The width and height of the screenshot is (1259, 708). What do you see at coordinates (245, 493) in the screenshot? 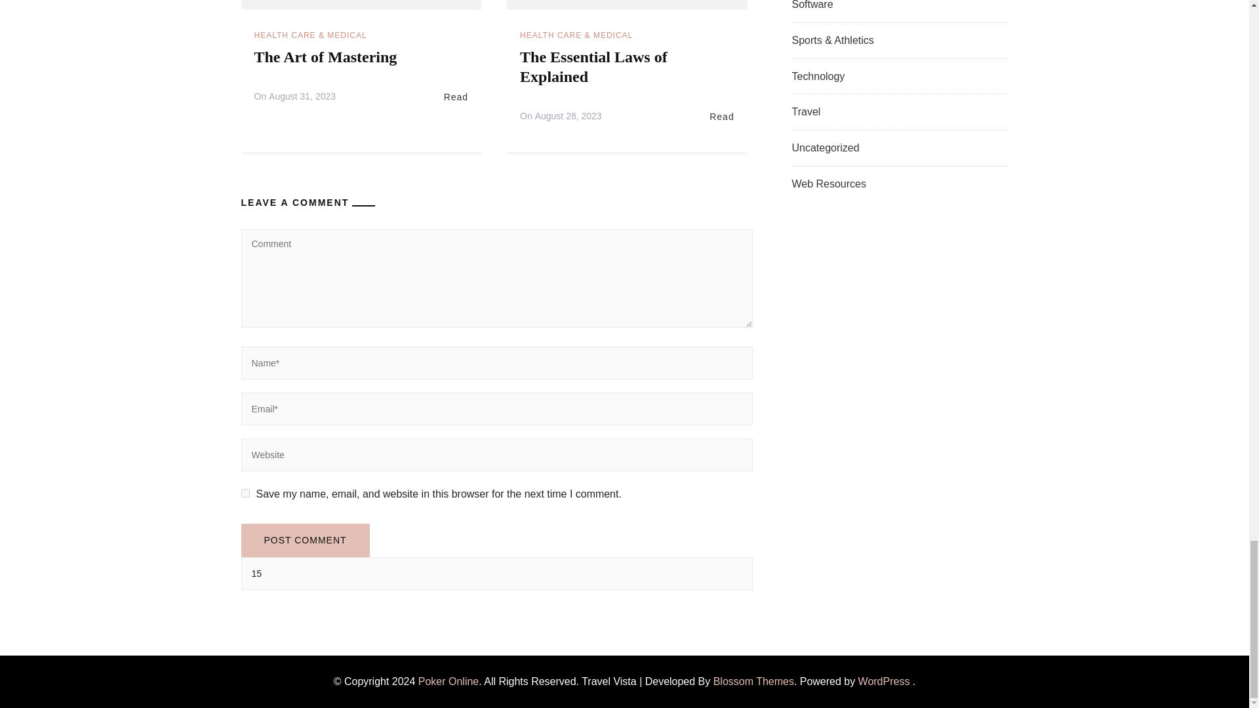
I see `yes` at bounding box center [245, 493].